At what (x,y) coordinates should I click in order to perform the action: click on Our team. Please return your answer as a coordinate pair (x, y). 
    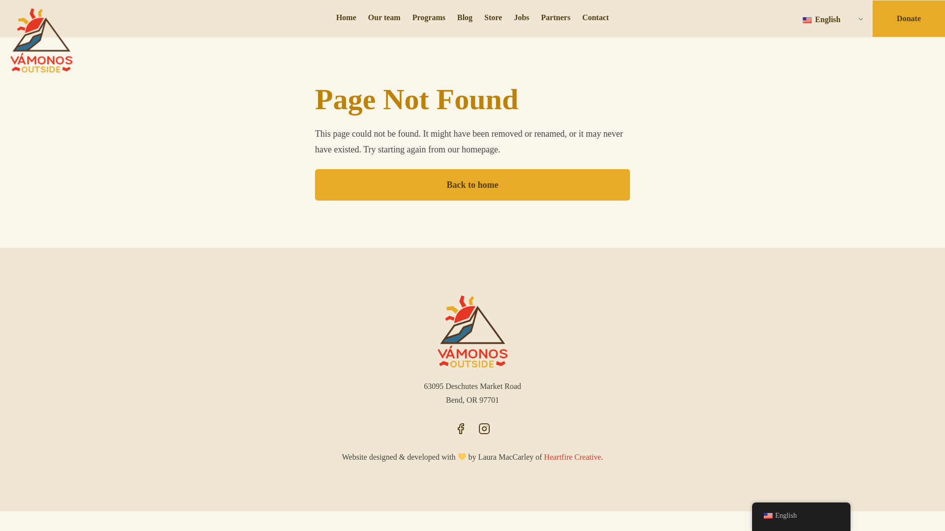
    Looking at the image, I should click on (384, 19).